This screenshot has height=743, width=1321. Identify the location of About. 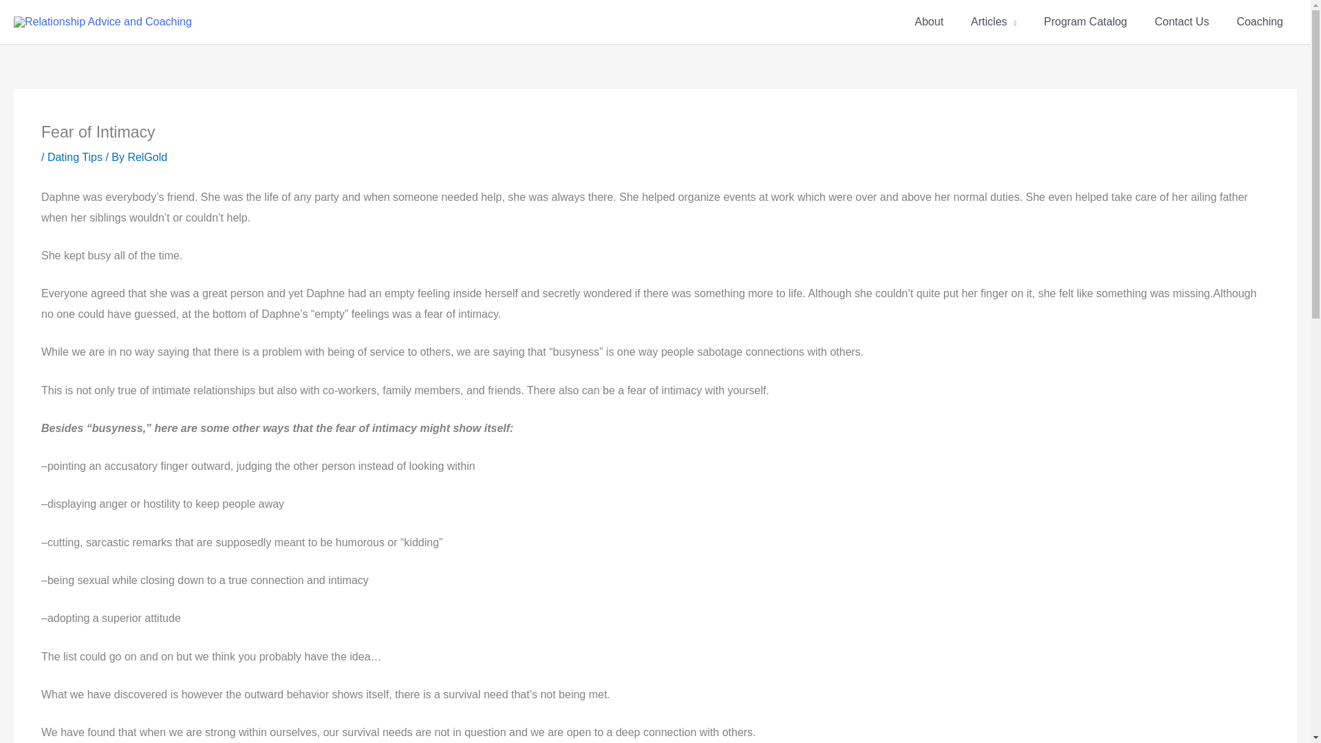
(929, 22).